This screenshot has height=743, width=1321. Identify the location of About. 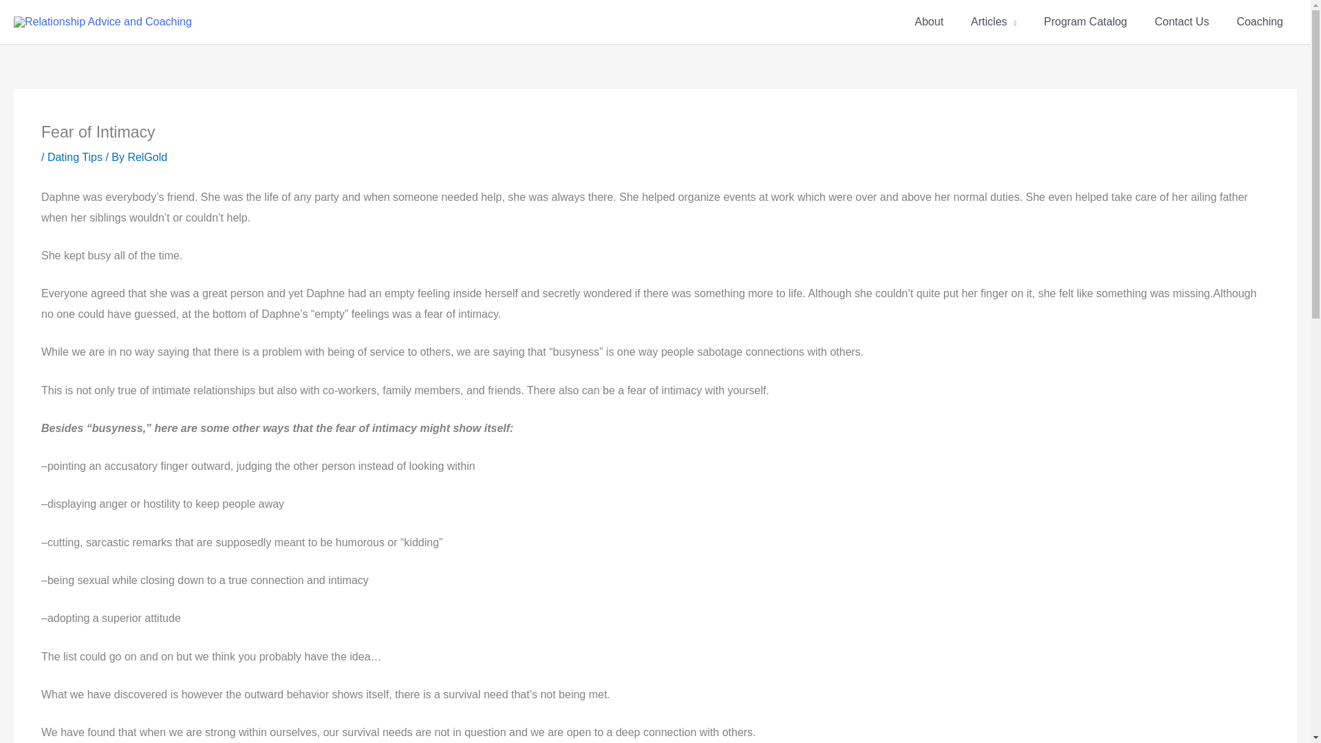
(929, 22).